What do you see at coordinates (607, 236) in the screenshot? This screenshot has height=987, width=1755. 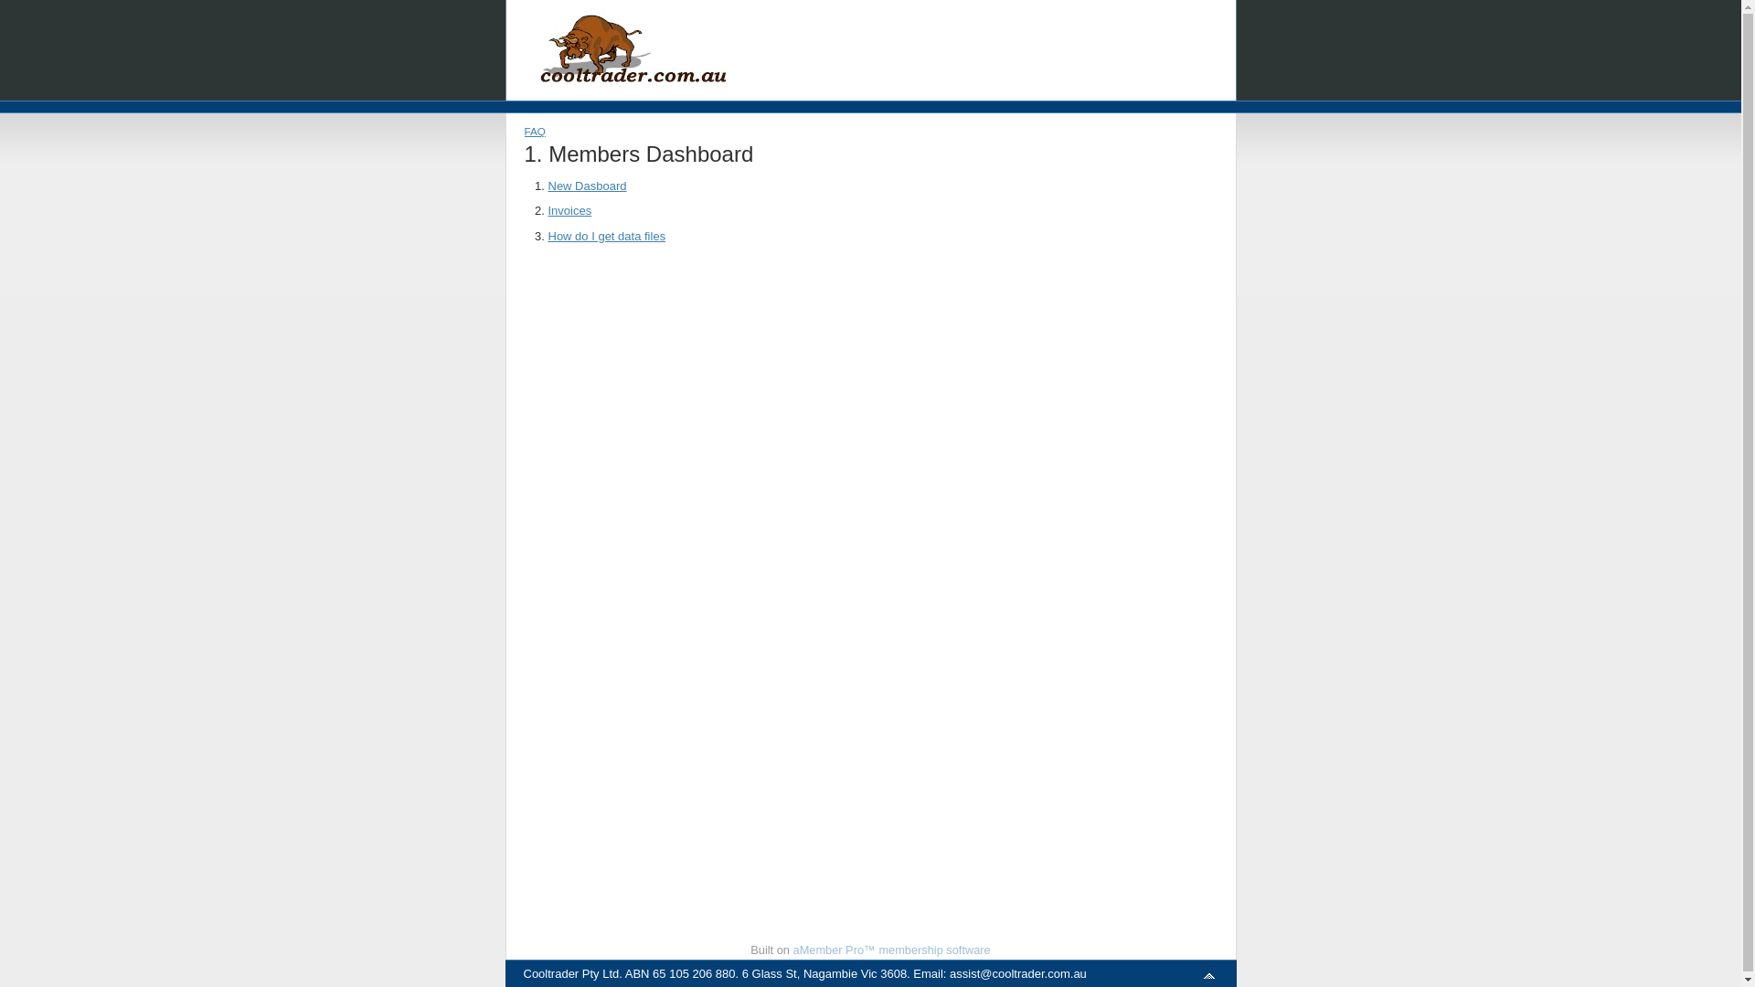 I see `How do I get data files` at bounding box center [607, 236].